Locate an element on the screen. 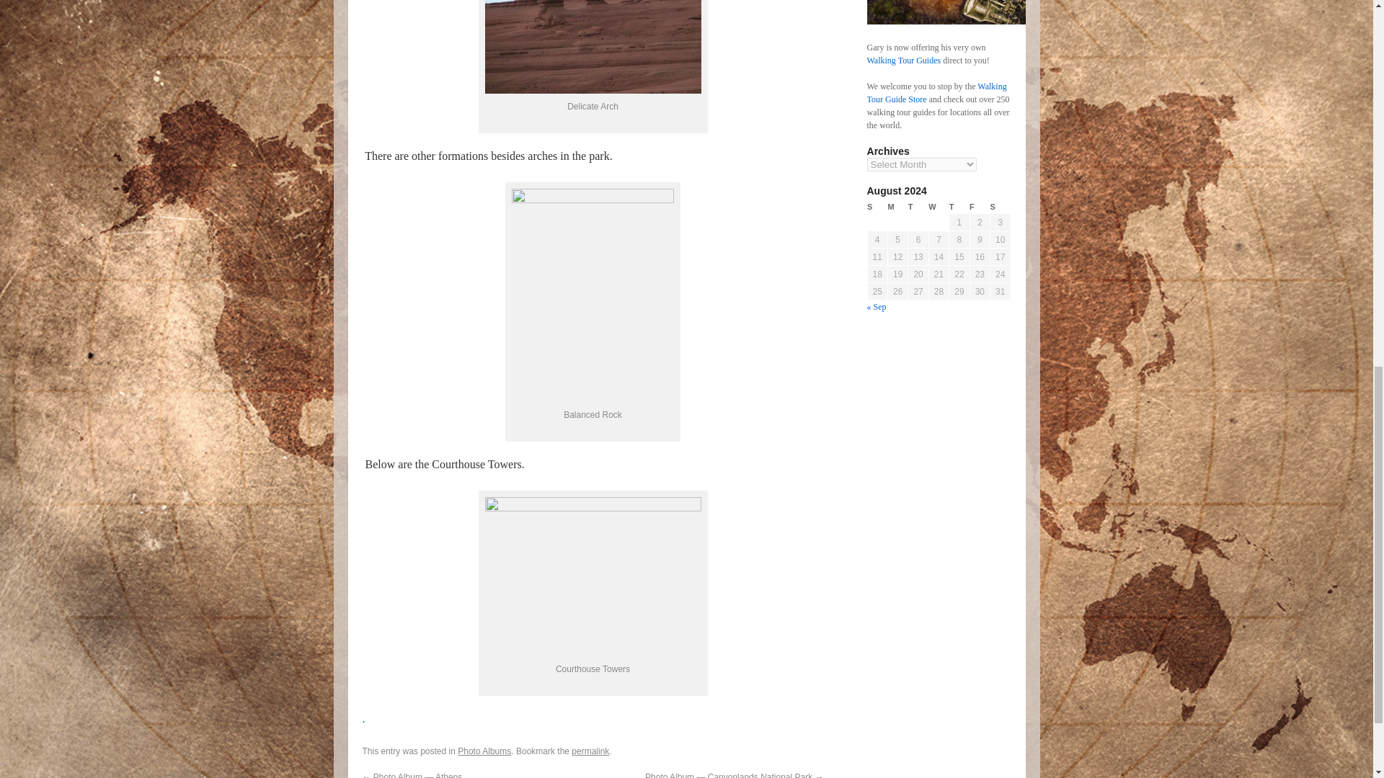 The image size is (1384, 778). Monday is located at coordinates (897, 207).